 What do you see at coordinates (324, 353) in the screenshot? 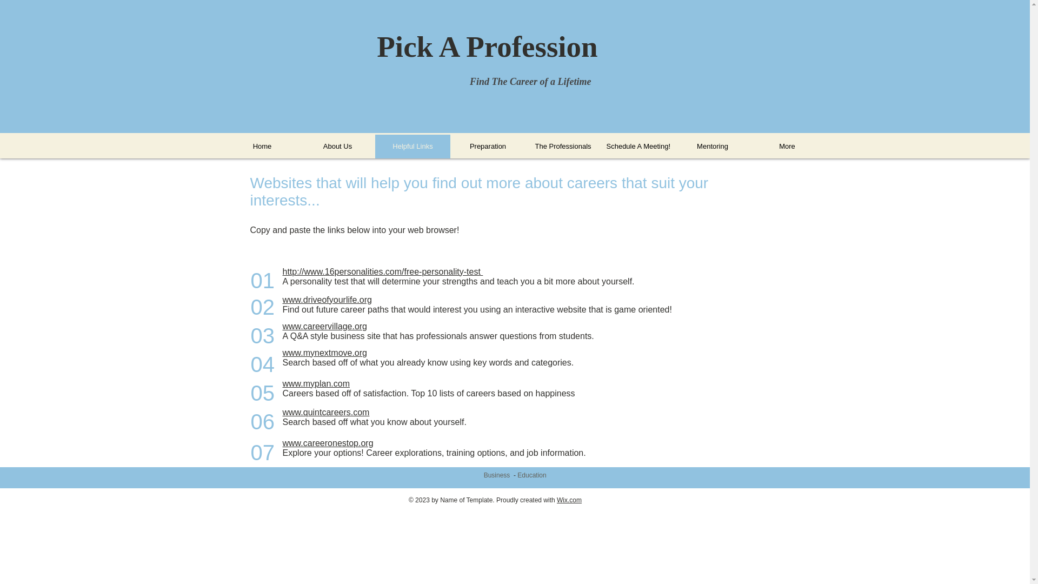
I see `www.mynextmove.org` at bounding box center [324, 353].